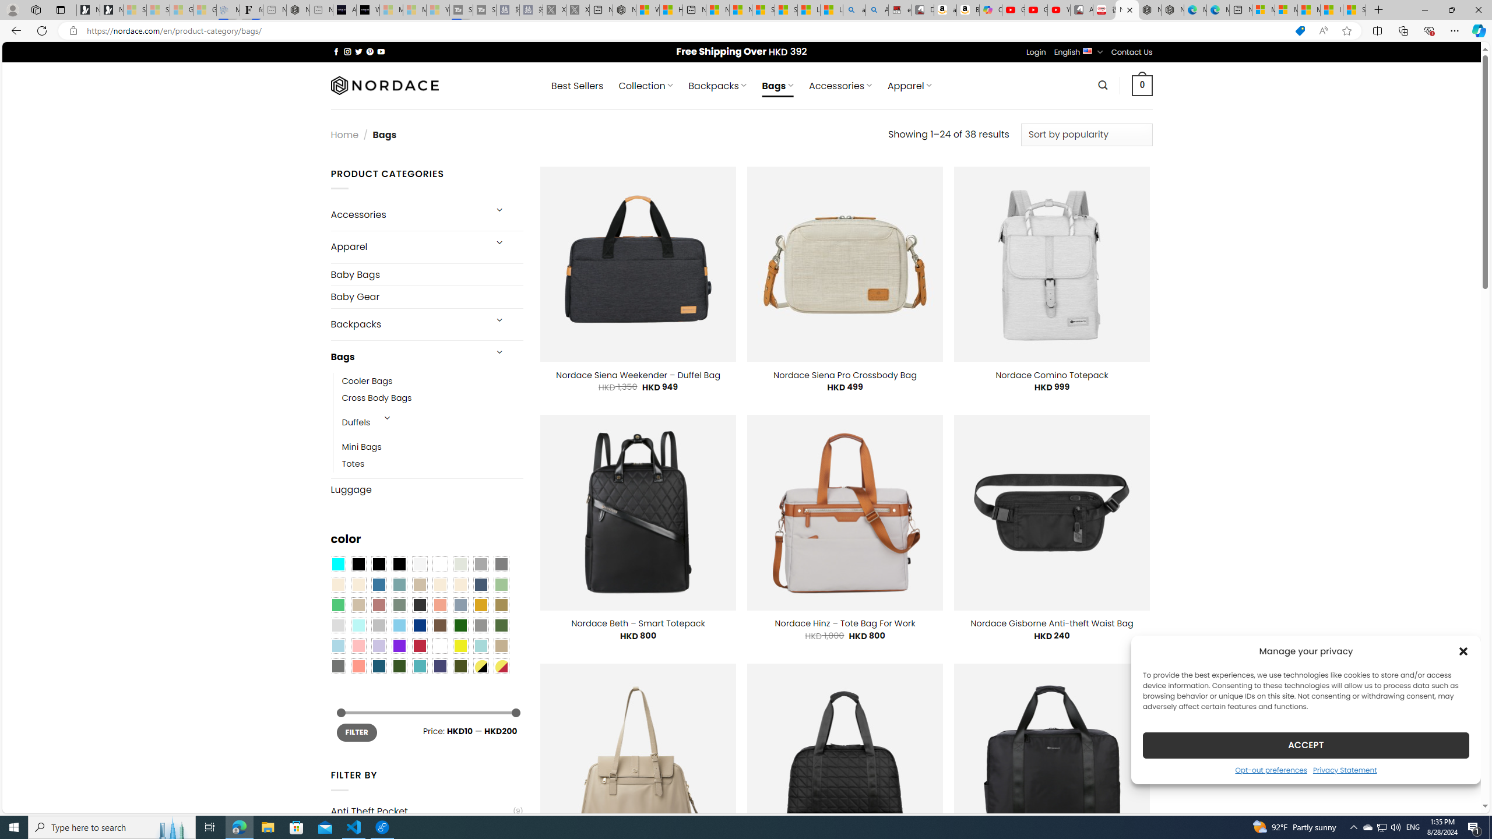 The width and height of the screenshot is (1492, 839). I want to click on Follow on Instagram, so click(347, 51).